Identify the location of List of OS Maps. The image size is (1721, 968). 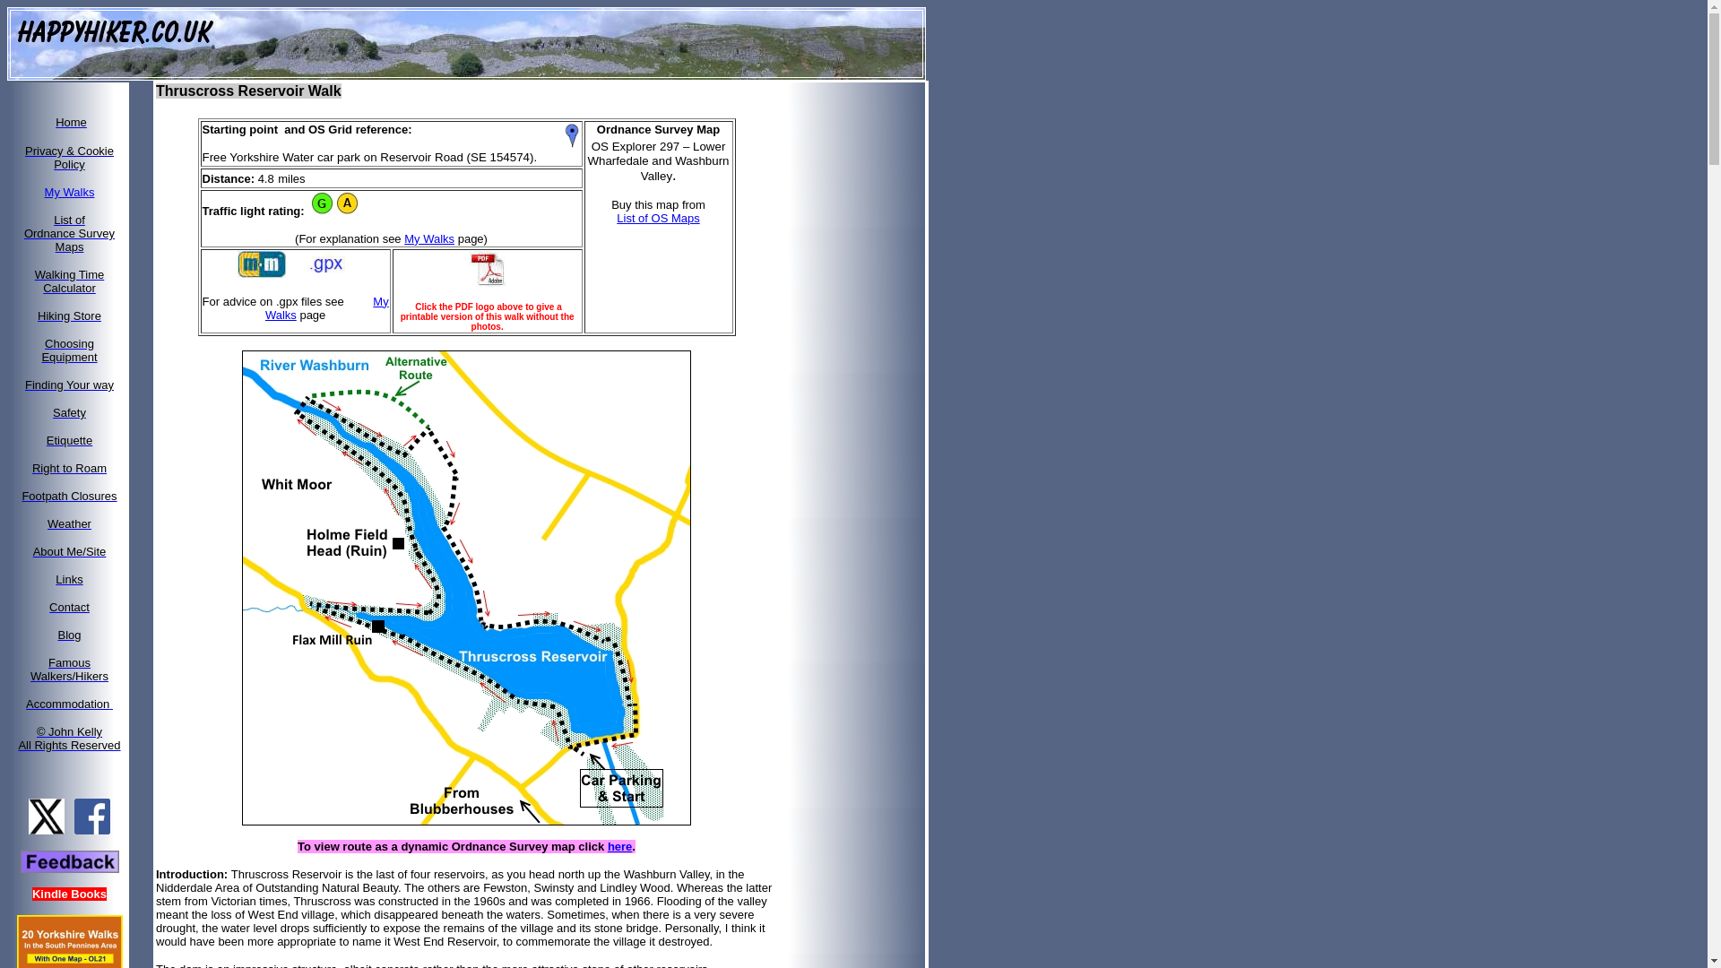
(70, 281).